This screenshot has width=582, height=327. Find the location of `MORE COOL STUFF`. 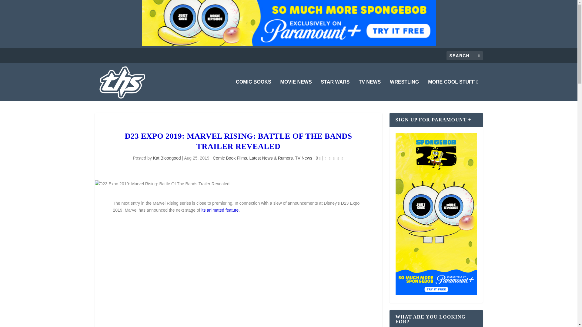

MORE COOL STUFF is located at coordinates (453, 90).